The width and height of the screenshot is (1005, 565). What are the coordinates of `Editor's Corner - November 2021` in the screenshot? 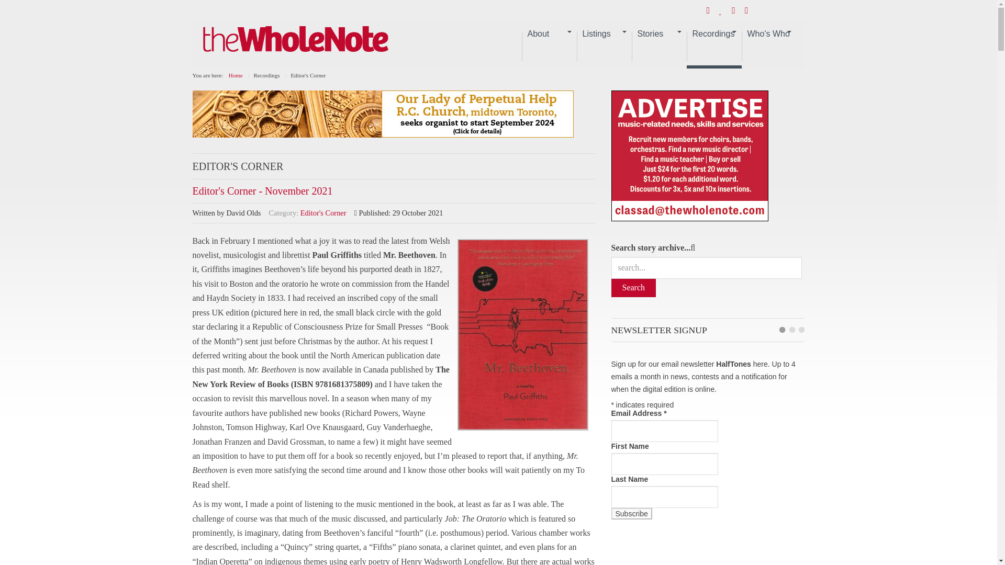 It's located at (263, 190).